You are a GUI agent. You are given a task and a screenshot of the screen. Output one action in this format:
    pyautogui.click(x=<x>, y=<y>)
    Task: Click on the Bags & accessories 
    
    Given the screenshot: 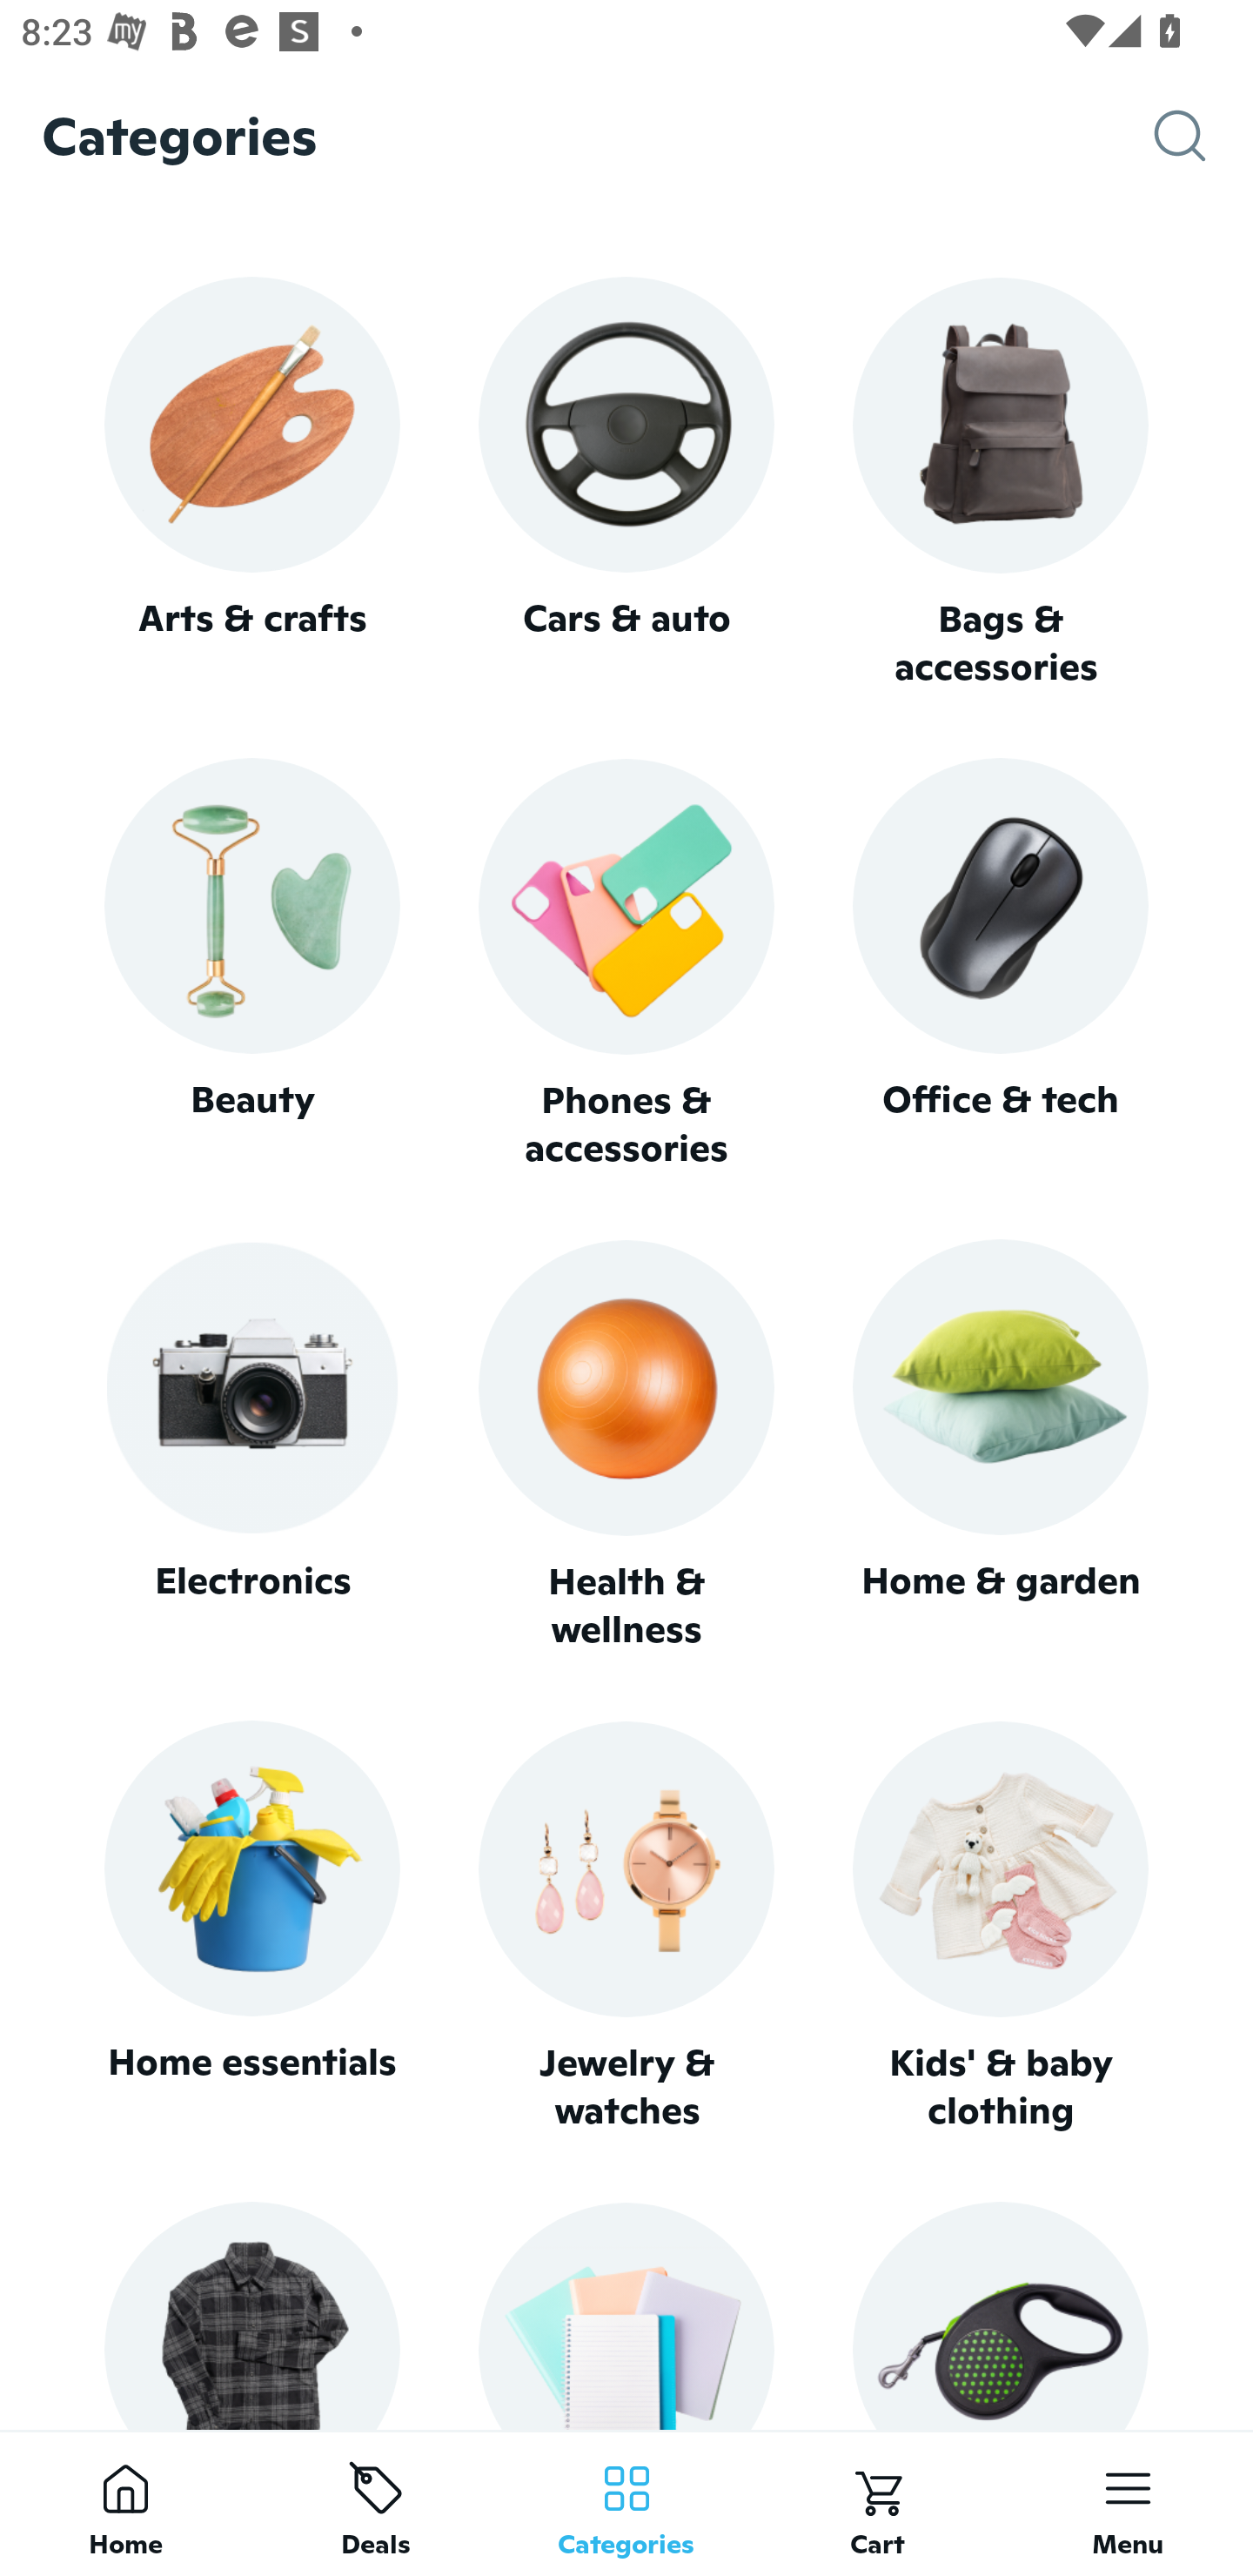 What is the action you would take?
    pyautogui.click(x=1001, y=484)
    